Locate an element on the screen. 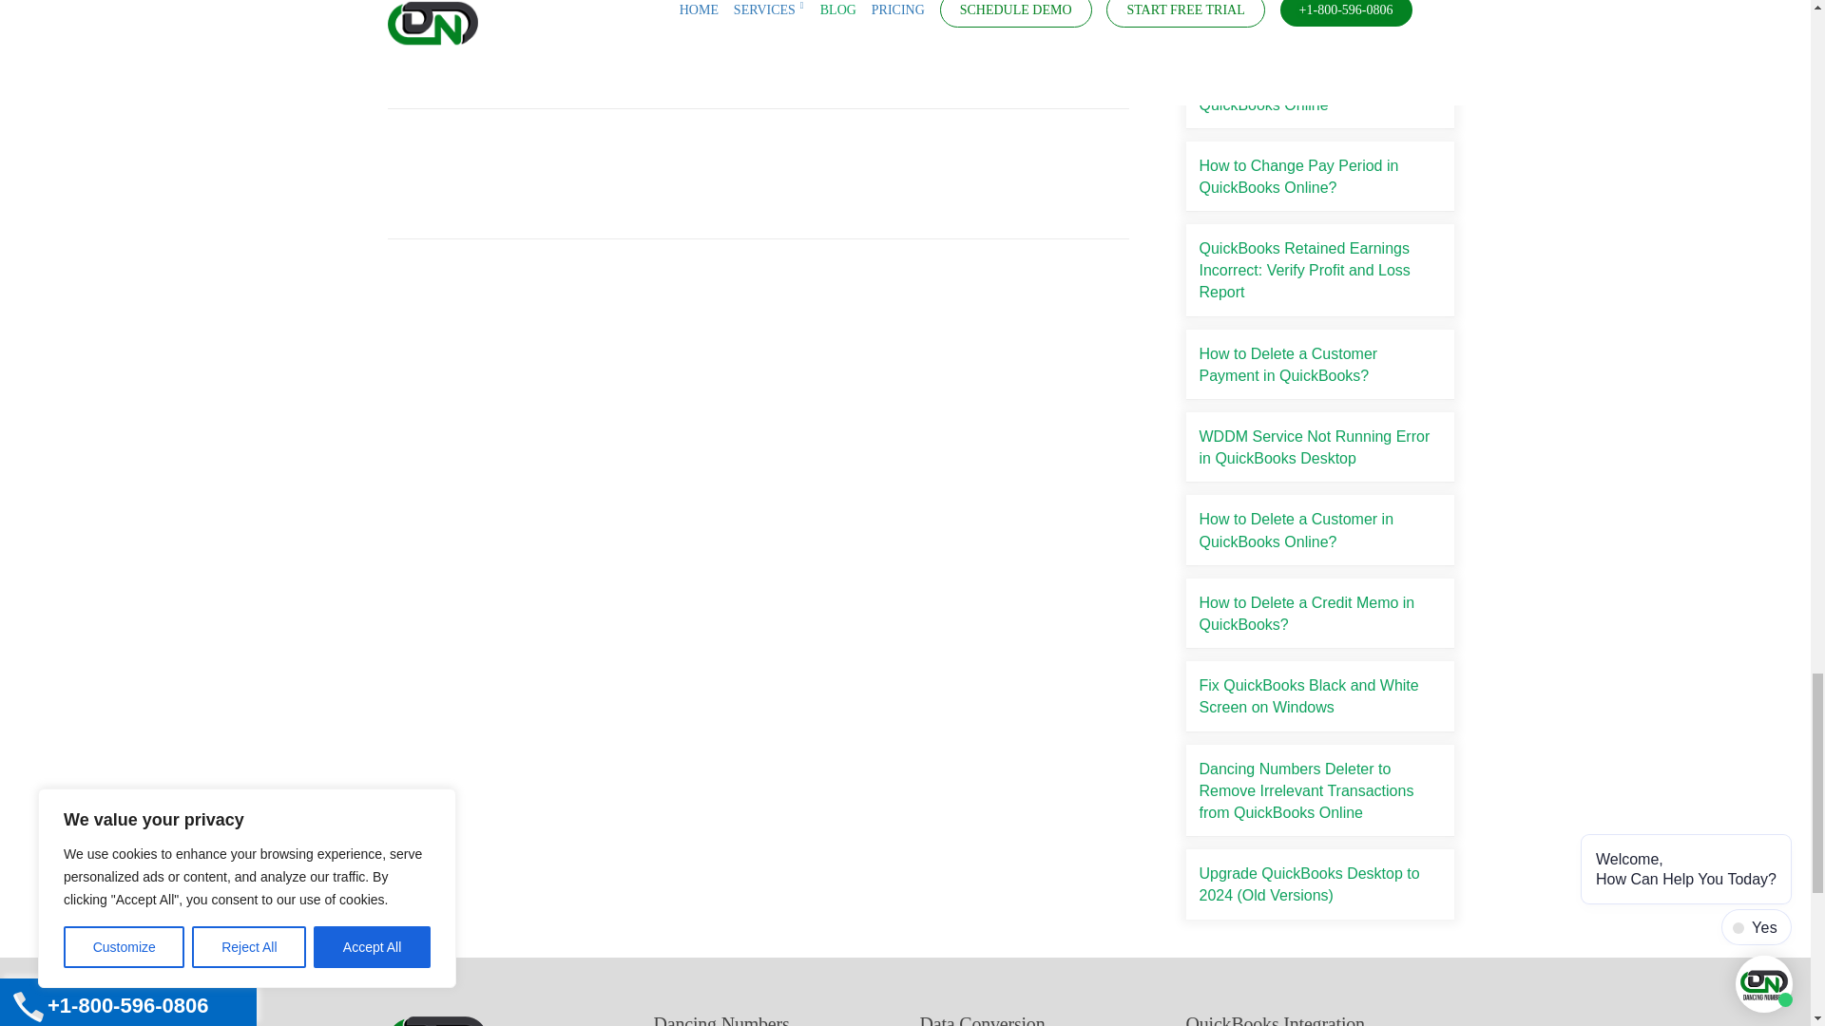 This screenshot has width=1825, height=1026. Dancing Numbers is located at coordinates (441, 1020).